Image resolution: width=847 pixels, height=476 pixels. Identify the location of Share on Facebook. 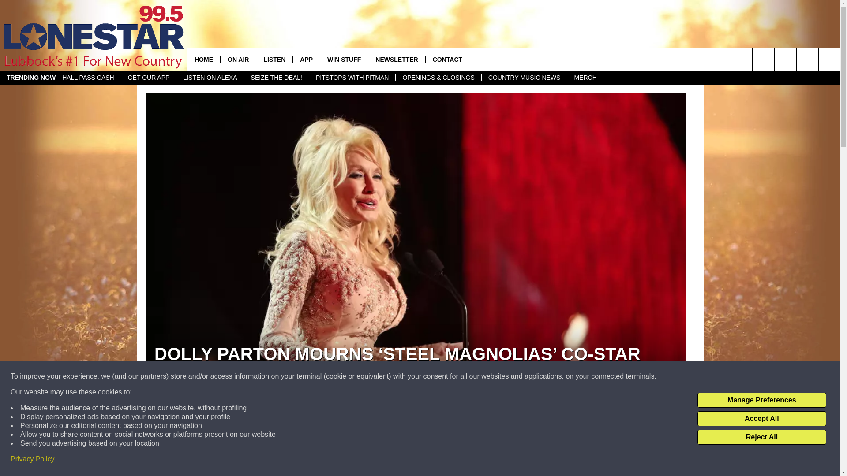
(301, 460).